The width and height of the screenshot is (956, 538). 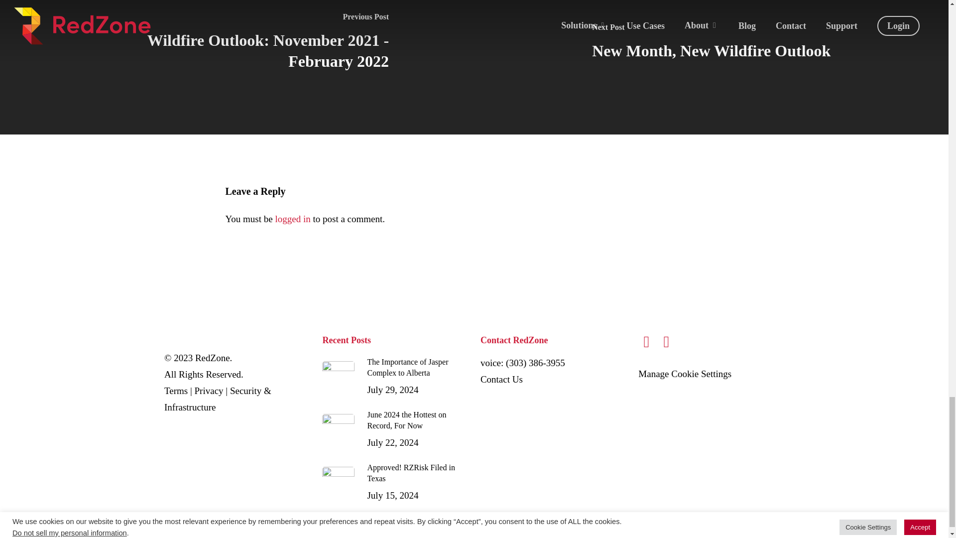 I want to click on Privacy, so click(x=502, y=379).